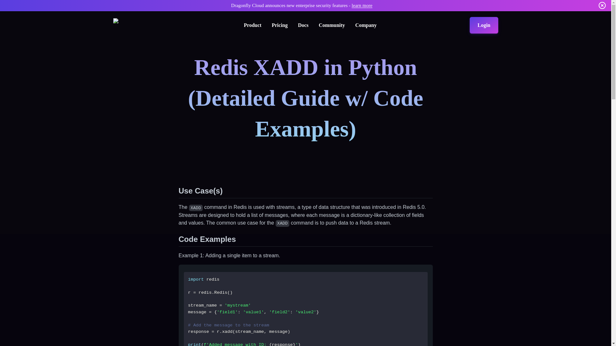 Image resolution: width=616 pixels, height=346 pixels. I want to click on Community, so click(332, 25).